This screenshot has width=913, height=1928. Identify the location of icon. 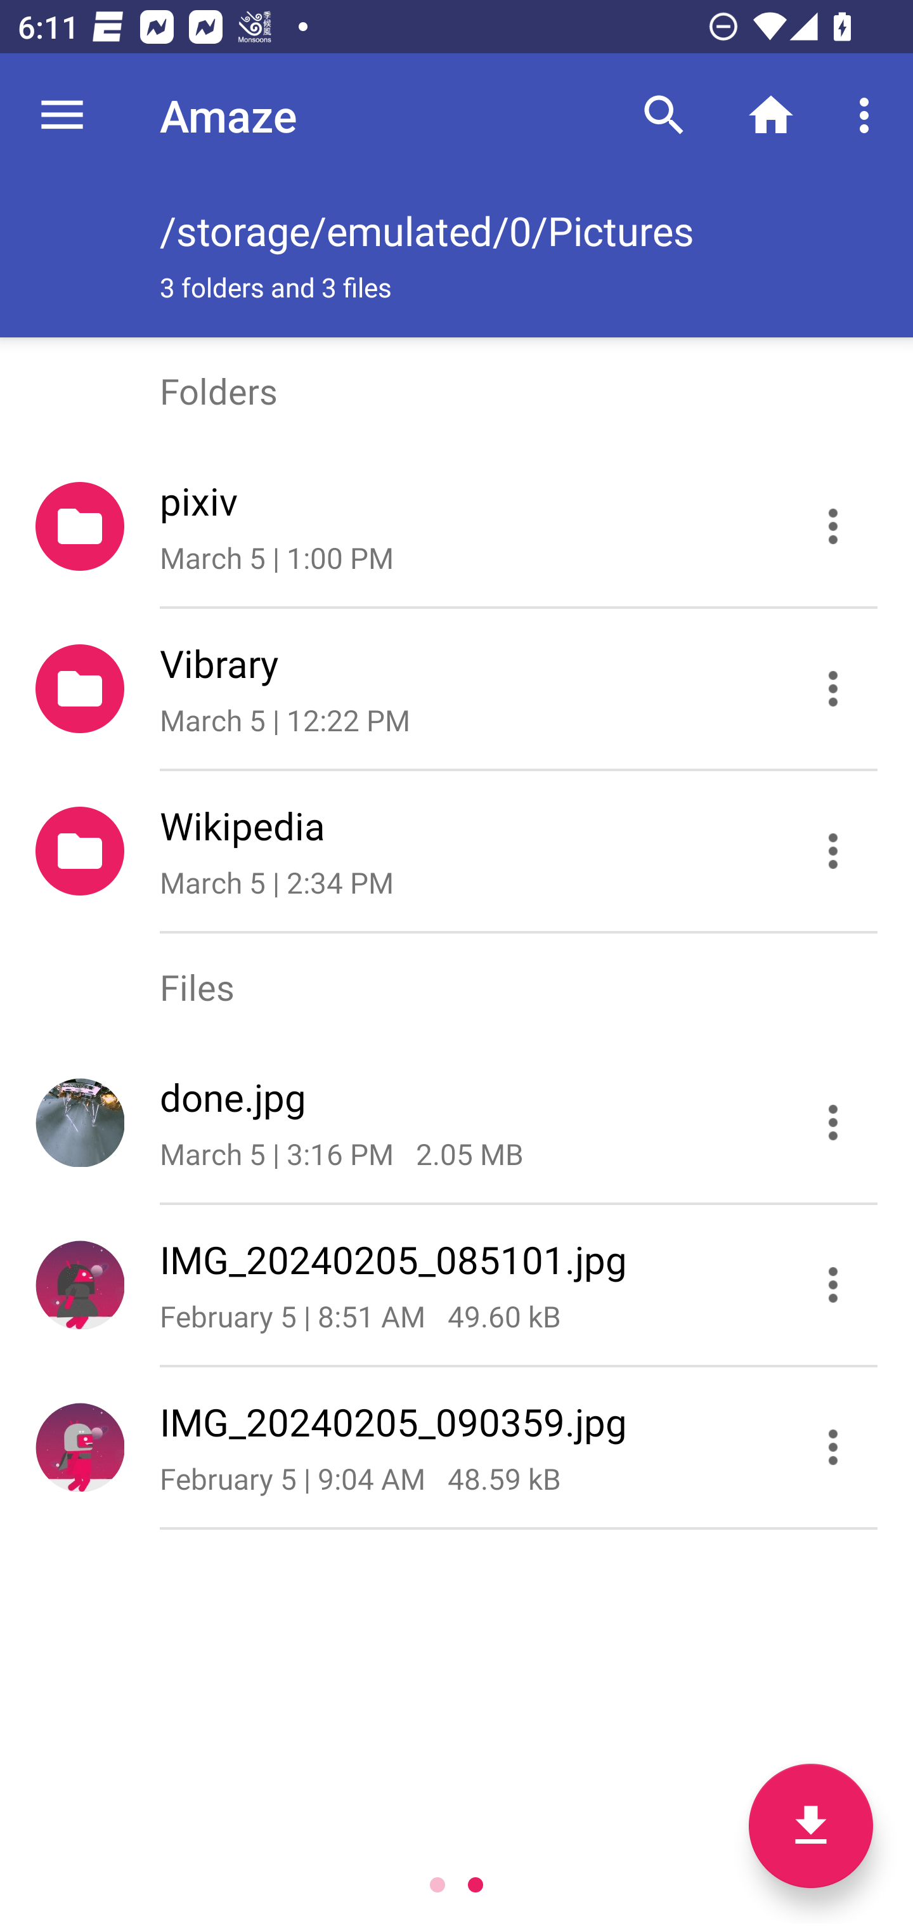
(80, 1284).